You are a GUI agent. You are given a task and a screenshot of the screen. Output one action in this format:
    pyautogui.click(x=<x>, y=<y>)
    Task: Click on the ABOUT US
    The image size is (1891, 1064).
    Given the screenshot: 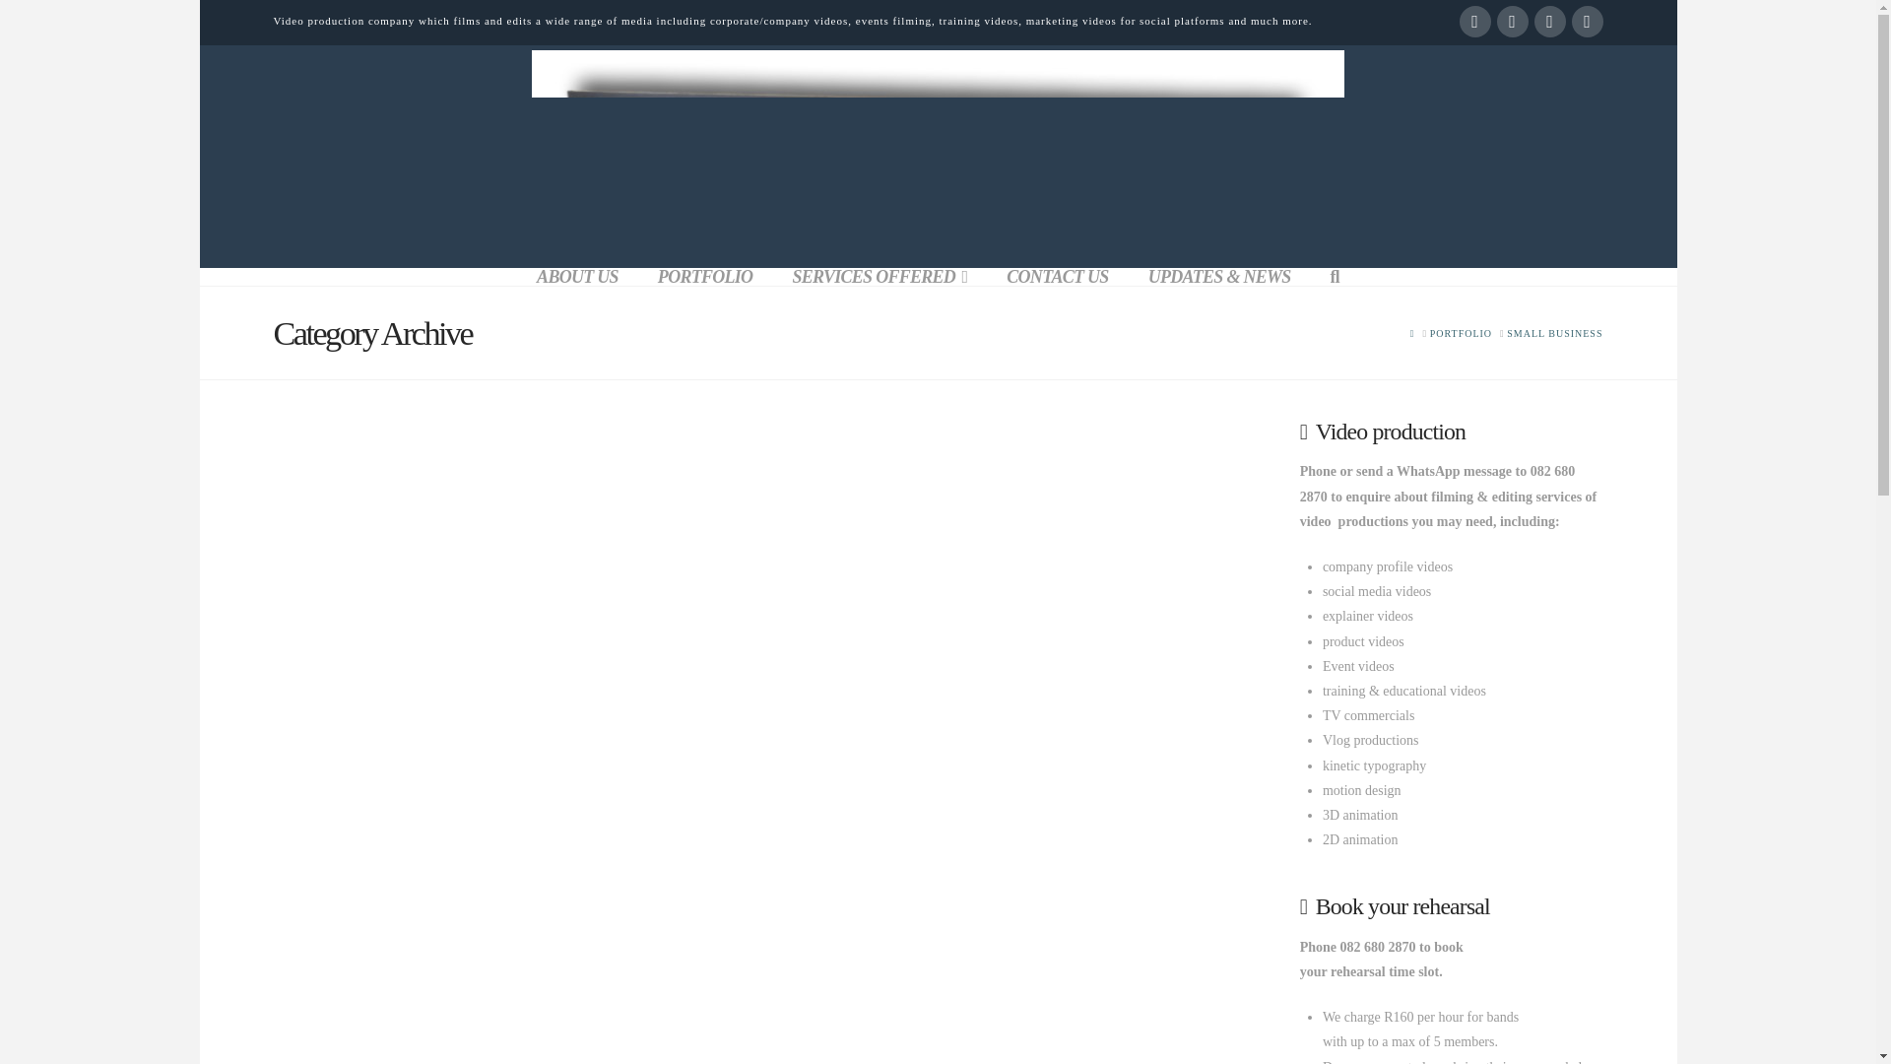 What is the action you would take?
    pyautogui.click(x=577, y=277)
    